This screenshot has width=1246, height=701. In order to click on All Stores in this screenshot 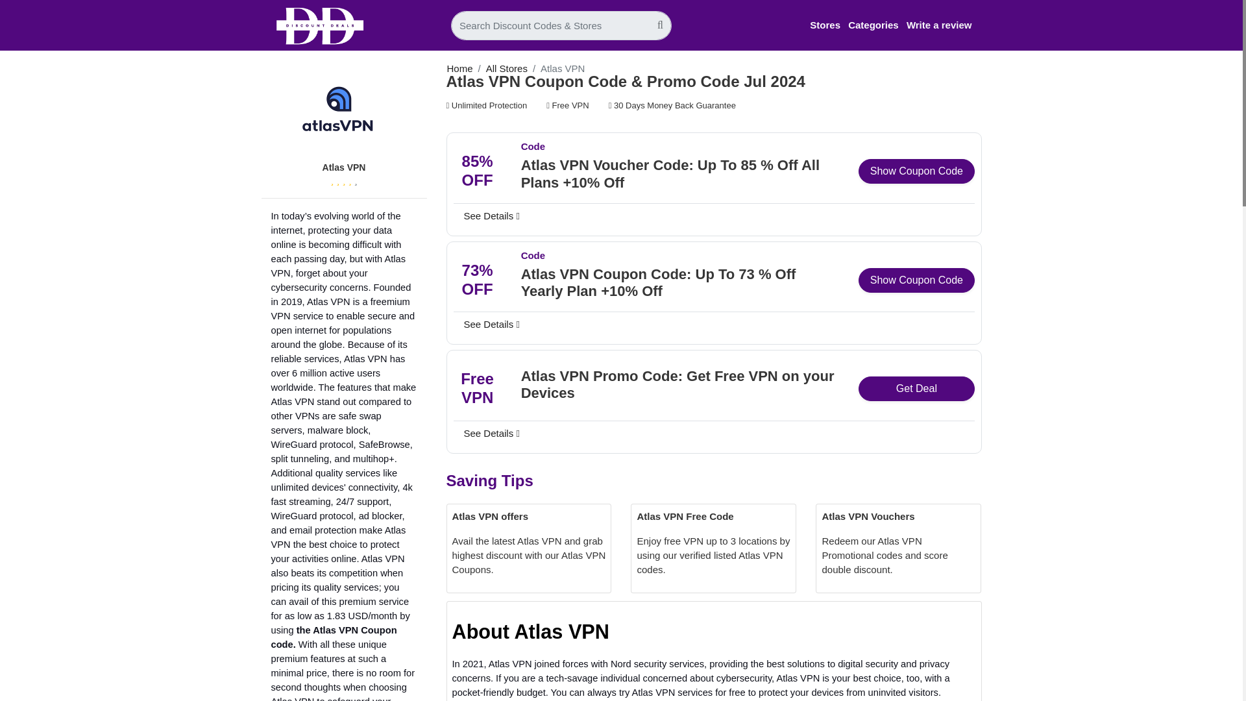, I will do `click(506, 69)`.